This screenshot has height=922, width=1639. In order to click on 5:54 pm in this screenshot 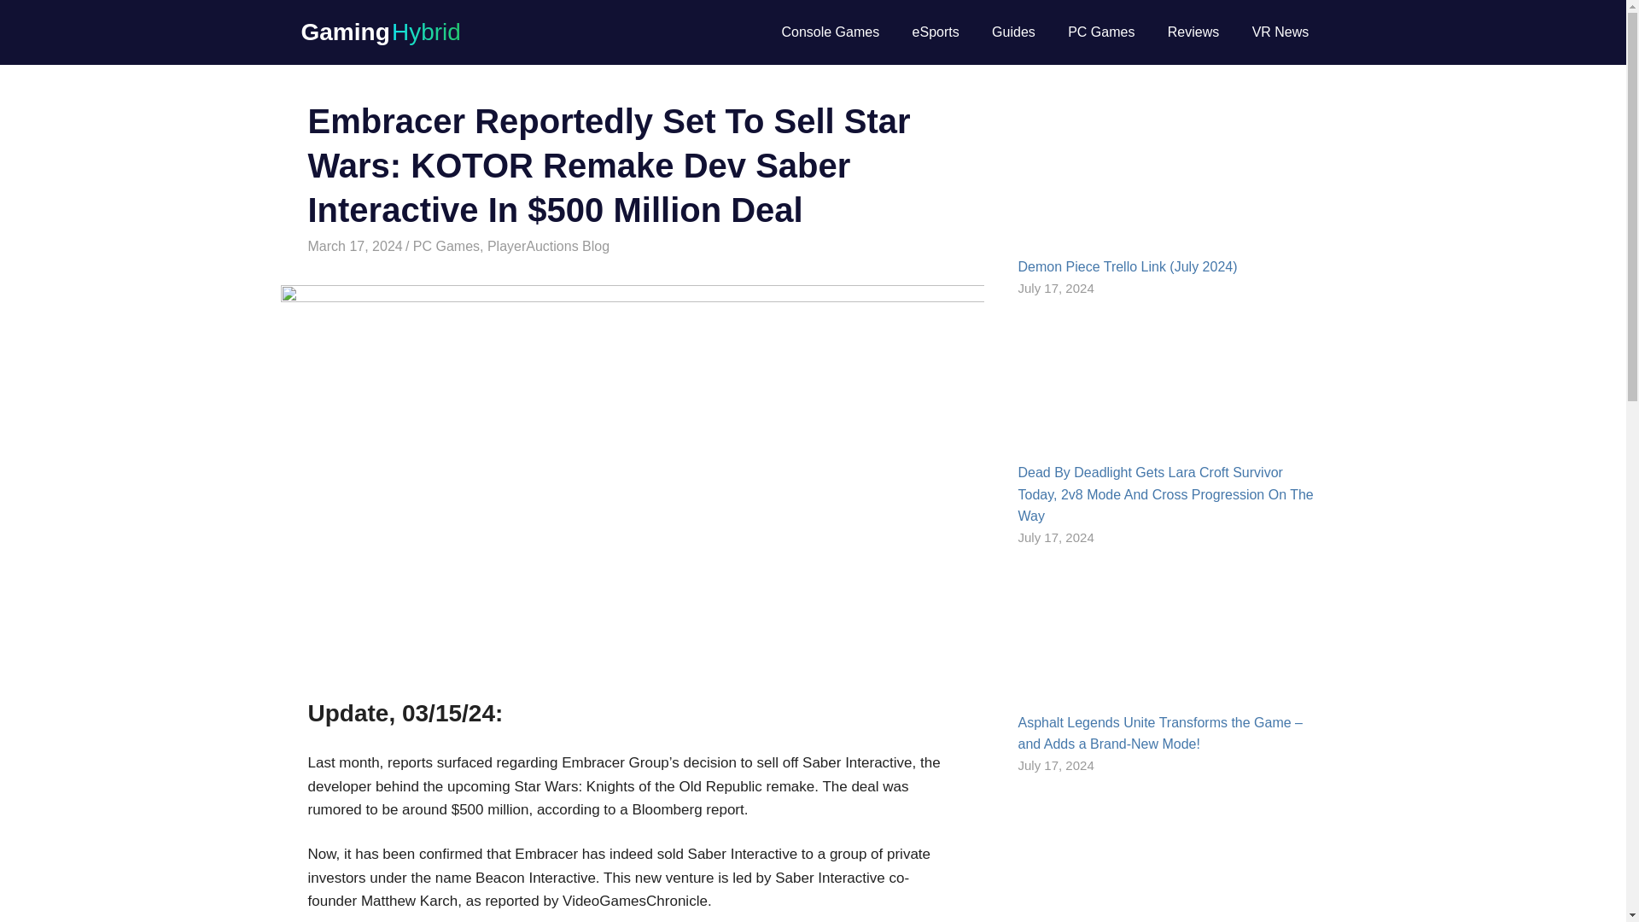, I will do `click(354, 246)`.